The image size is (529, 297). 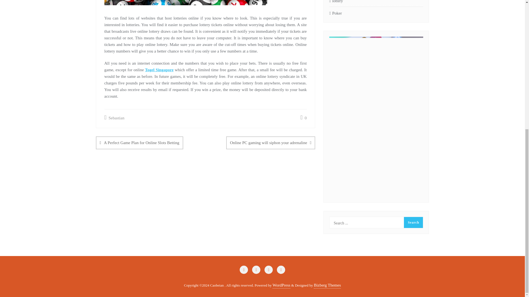 I want to click on Search, so click(x=413, y=222).